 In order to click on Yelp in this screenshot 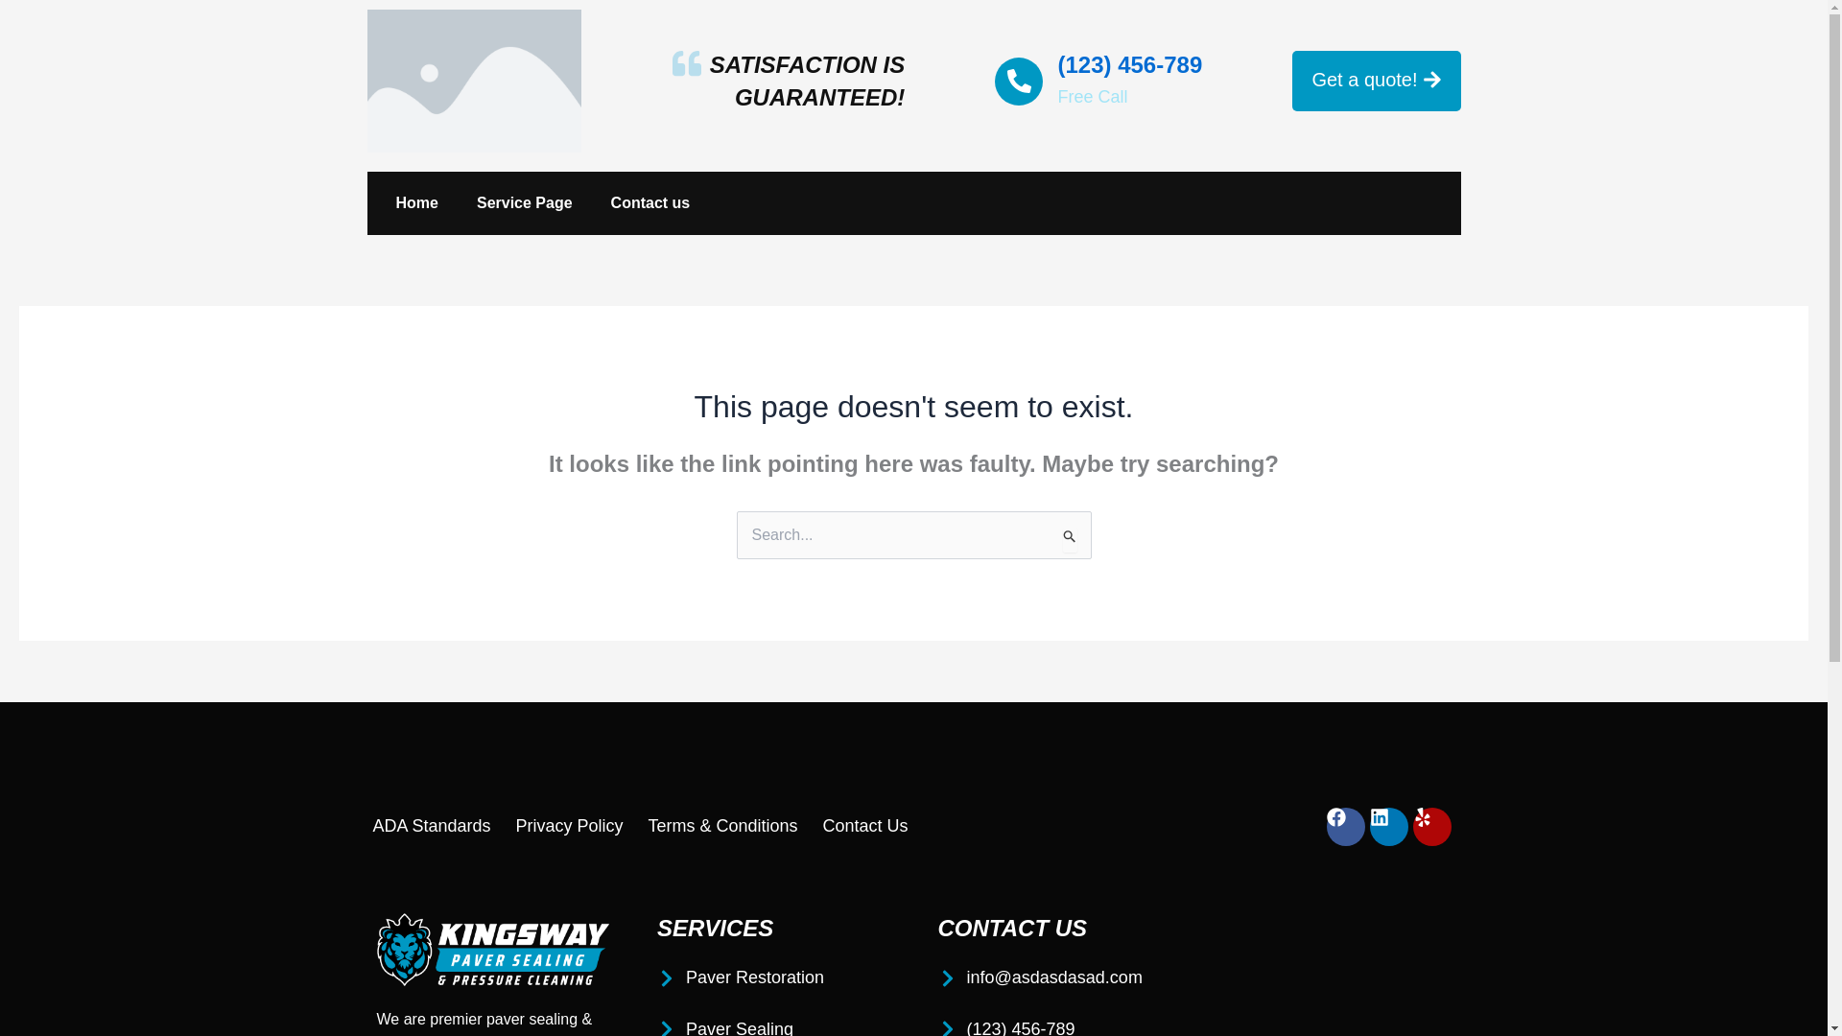, I will do `click(1431, 827)`.